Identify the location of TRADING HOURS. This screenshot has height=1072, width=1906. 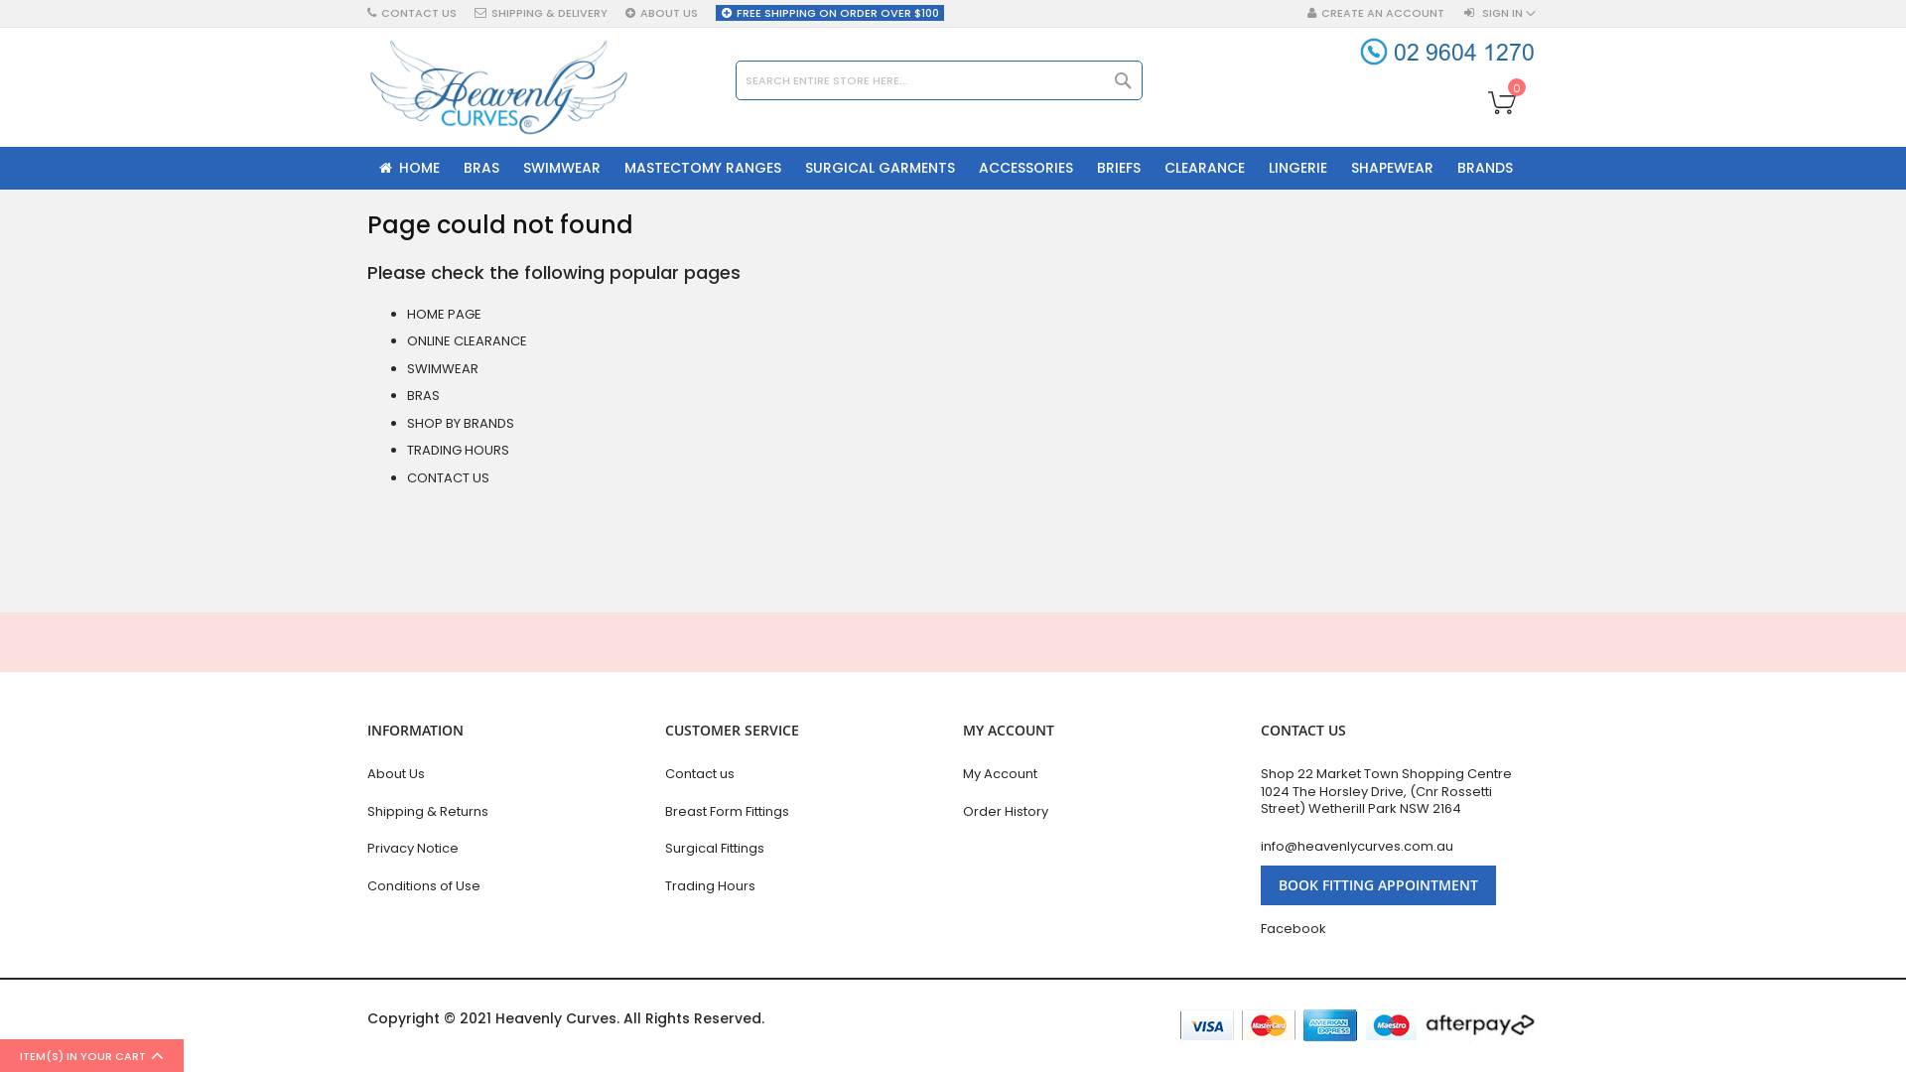
(459, 451).